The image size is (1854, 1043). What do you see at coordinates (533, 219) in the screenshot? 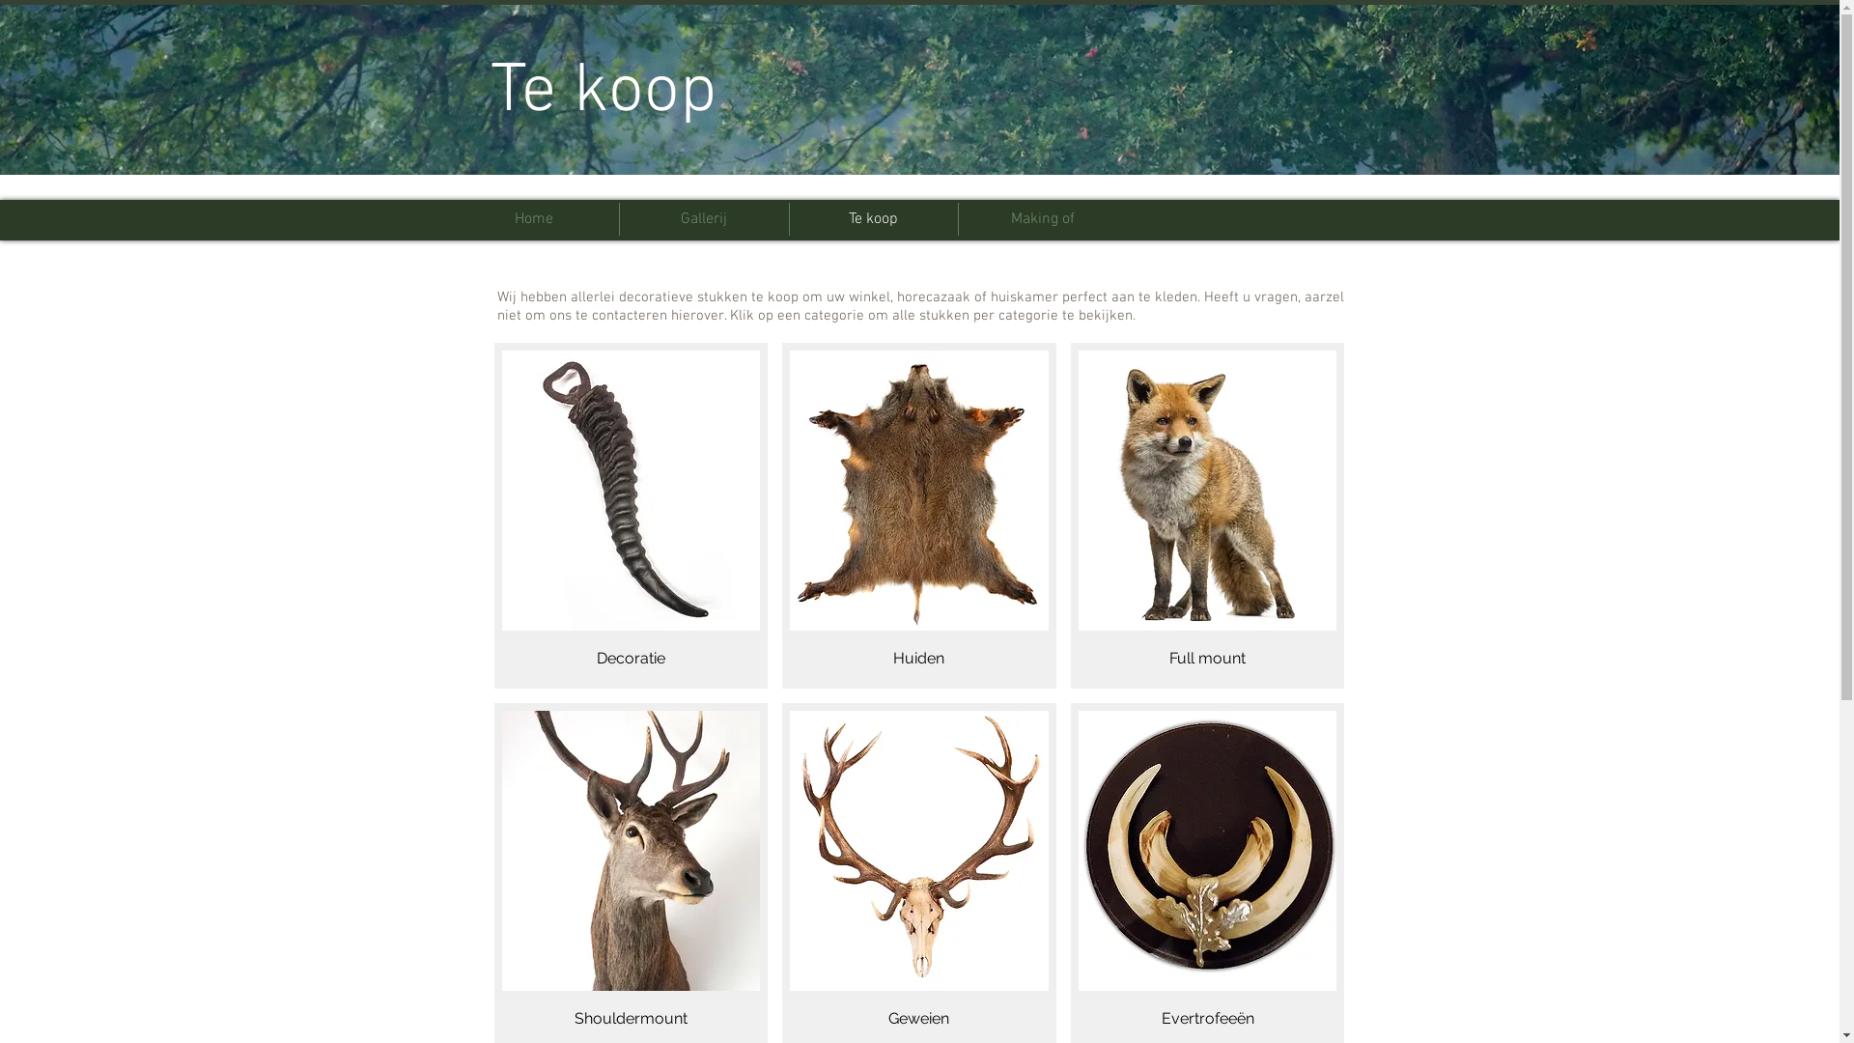
I see `Home` at bounding box center [533, 219].